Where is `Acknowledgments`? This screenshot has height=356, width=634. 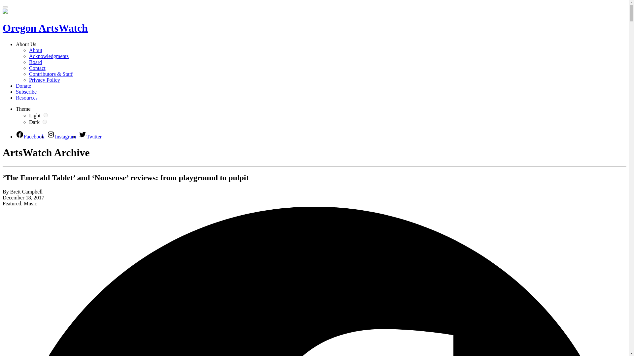
Acknowledgments is located at coordinates (49, 56).